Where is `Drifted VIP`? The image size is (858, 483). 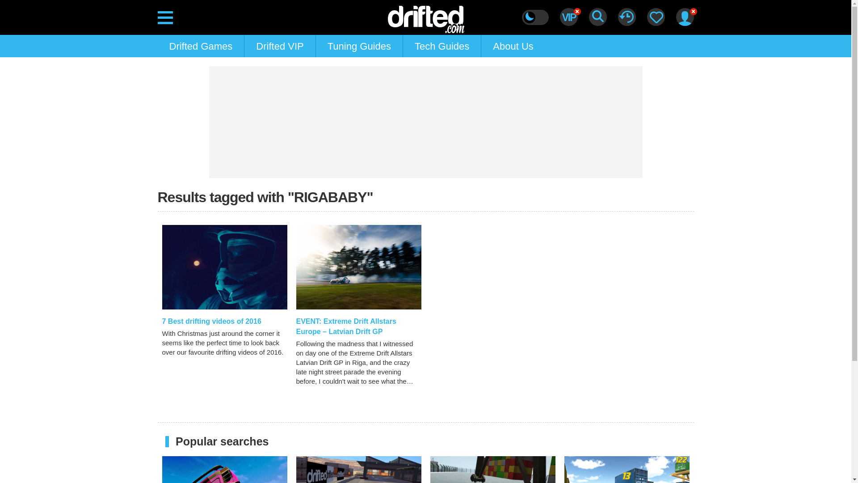 Drifted VIP is located at coordinates (280, 46).